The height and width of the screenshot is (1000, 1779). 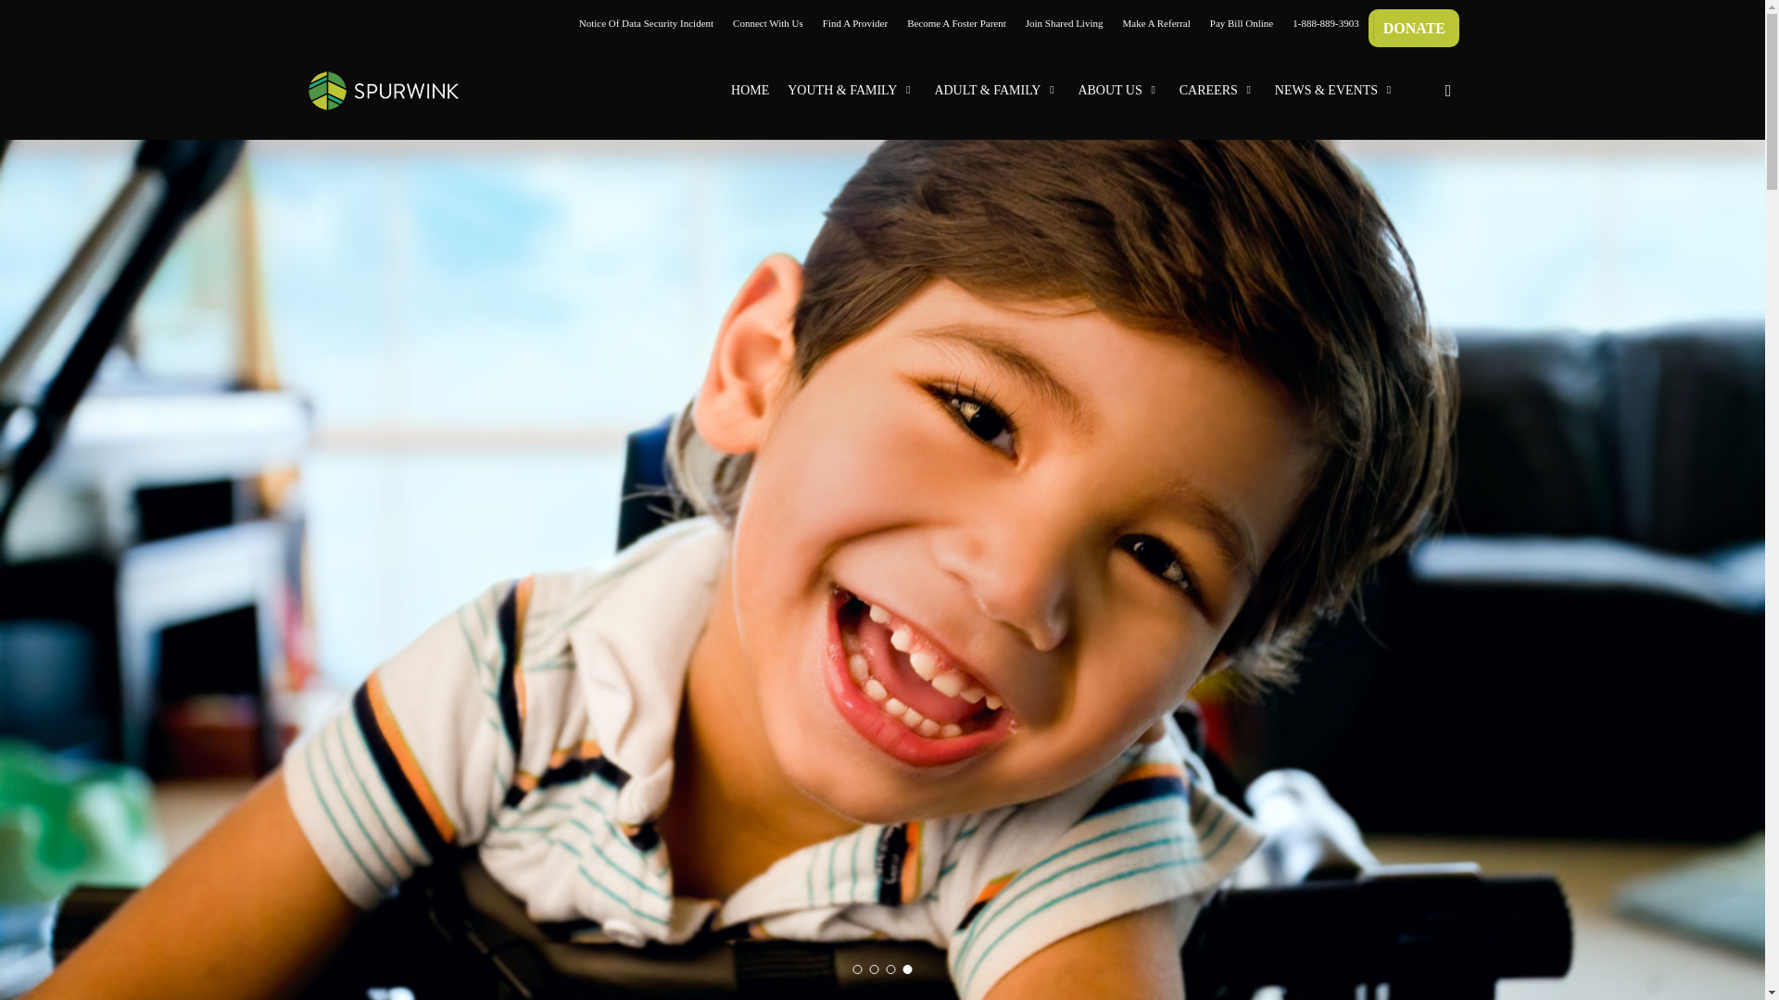 What do you see at coordinates (751, 90) in the screenshot?
I see `HOME` at bounding box center [751, 90].